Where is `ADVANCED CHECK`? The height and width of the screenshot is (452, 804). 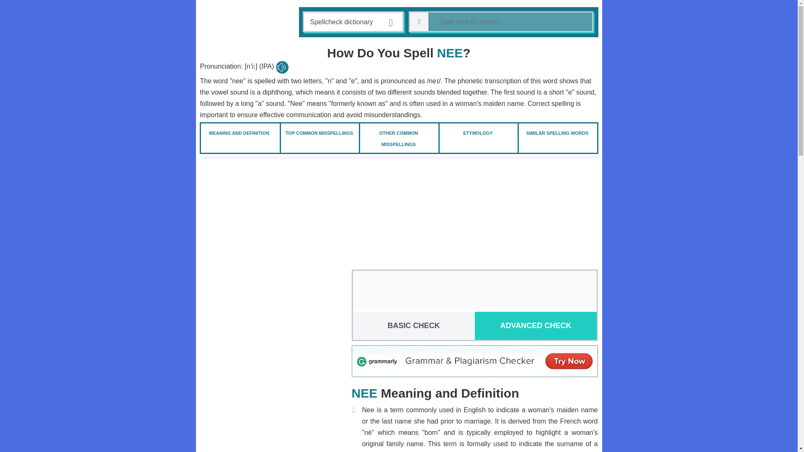
ADVANCED CHECK is located at coordinates (536, 326).